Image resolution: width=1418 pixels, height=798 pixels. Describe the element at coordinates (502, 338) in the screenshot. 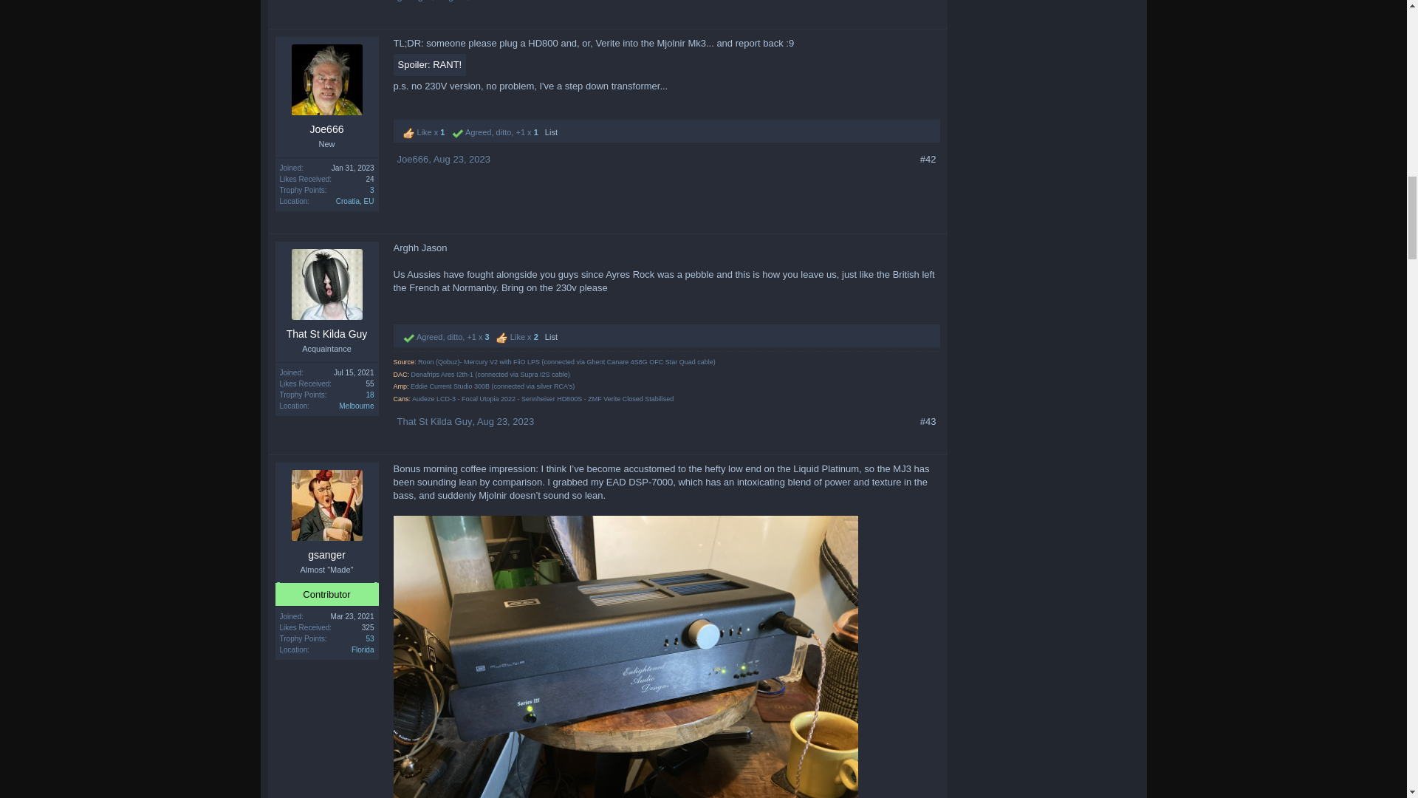

I see `Like` at that location.